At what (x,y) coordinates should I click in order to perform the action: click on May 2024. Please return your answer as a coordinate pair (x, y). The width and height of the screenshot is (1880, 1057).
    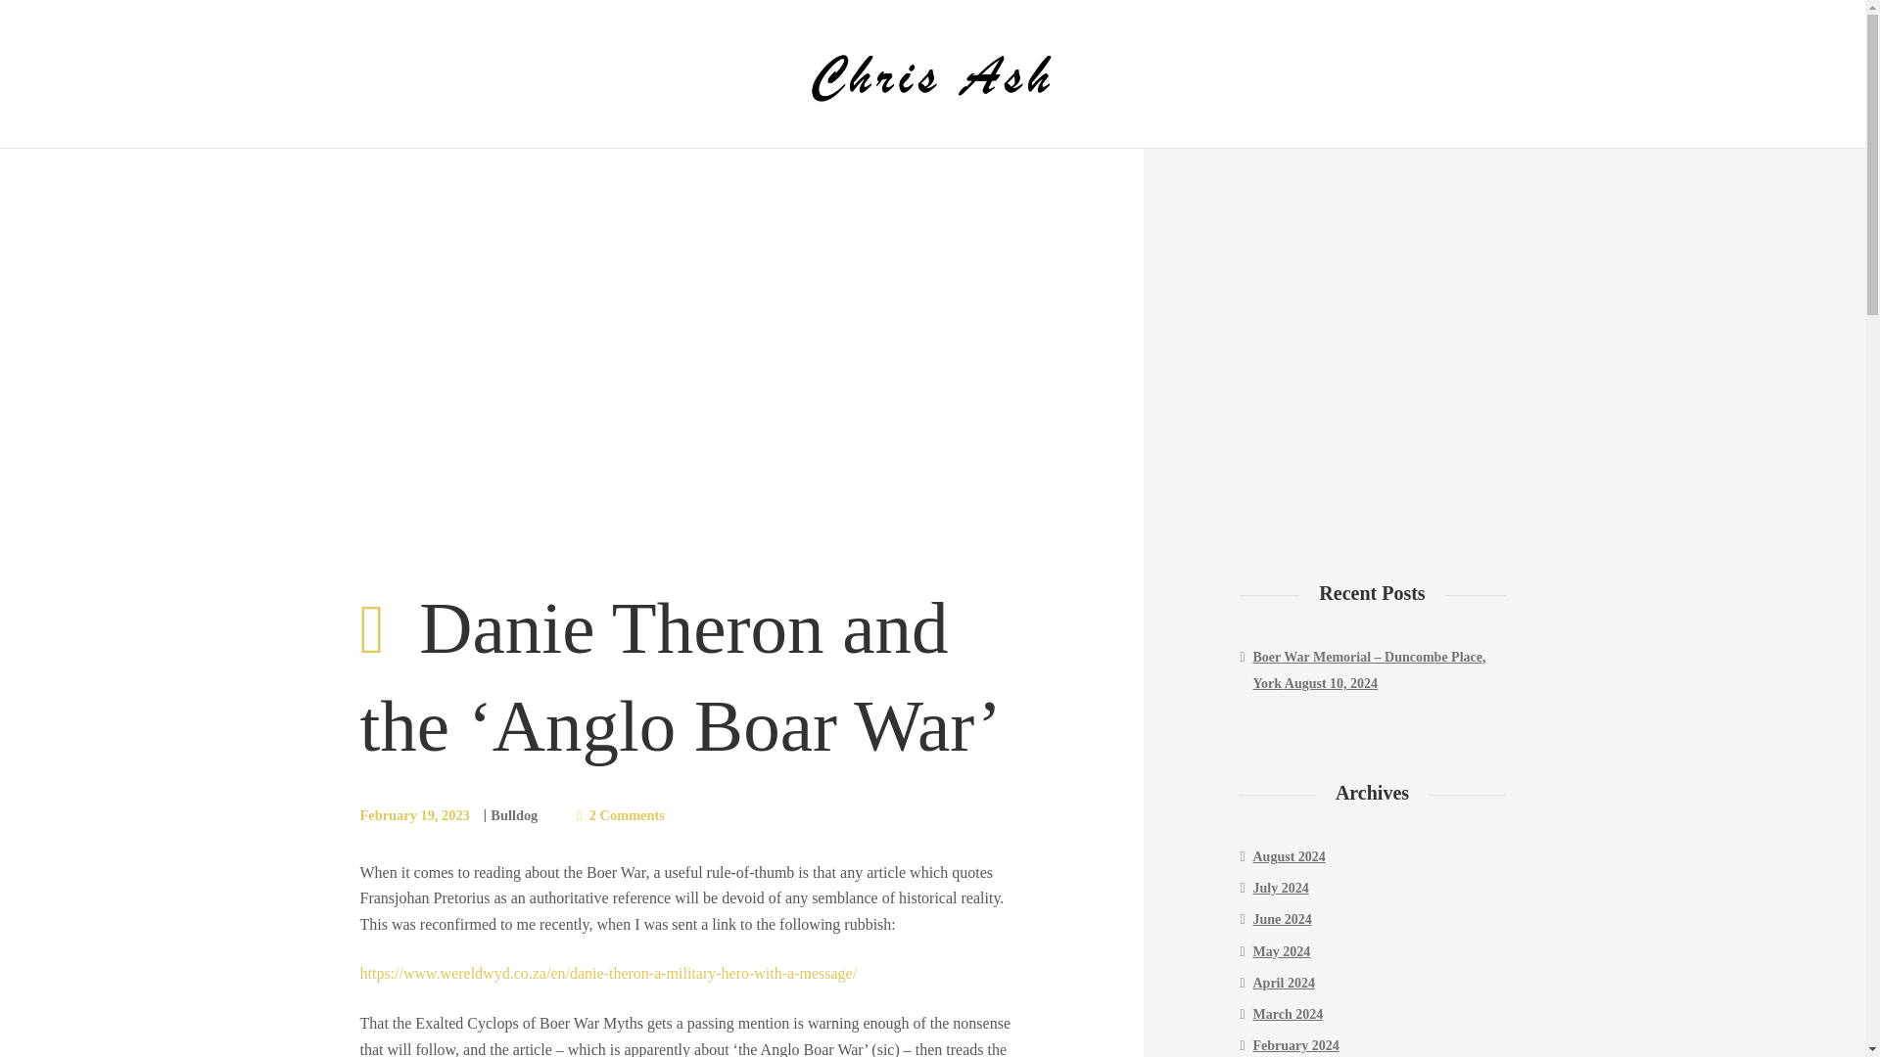
    Looking at the image, I should click on (1282, 951).